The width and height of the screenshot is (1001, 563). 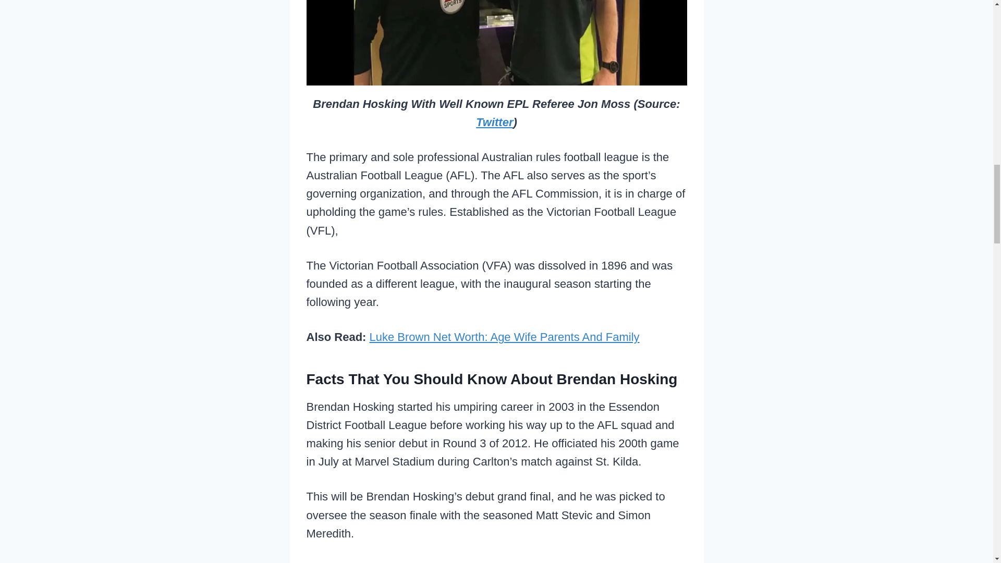 I want to click on Twitter, so click(x=494, y=122).